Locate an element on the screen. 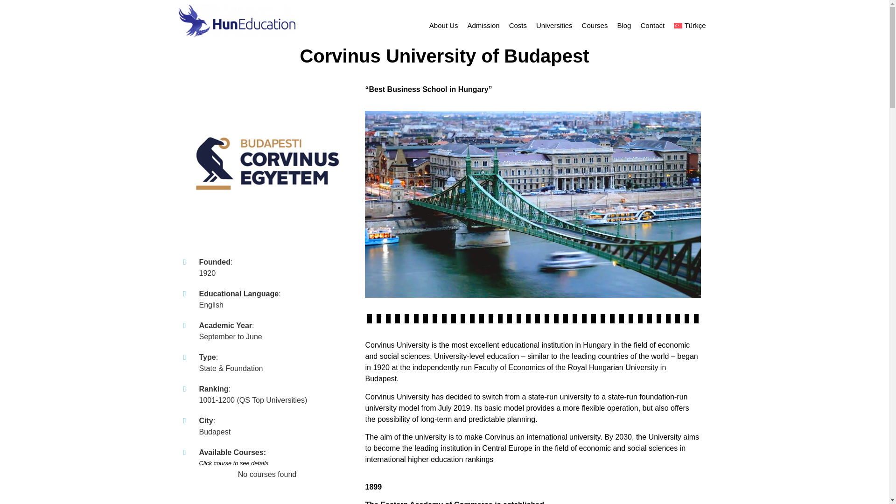  Courses is located at coordinates (595, 25).